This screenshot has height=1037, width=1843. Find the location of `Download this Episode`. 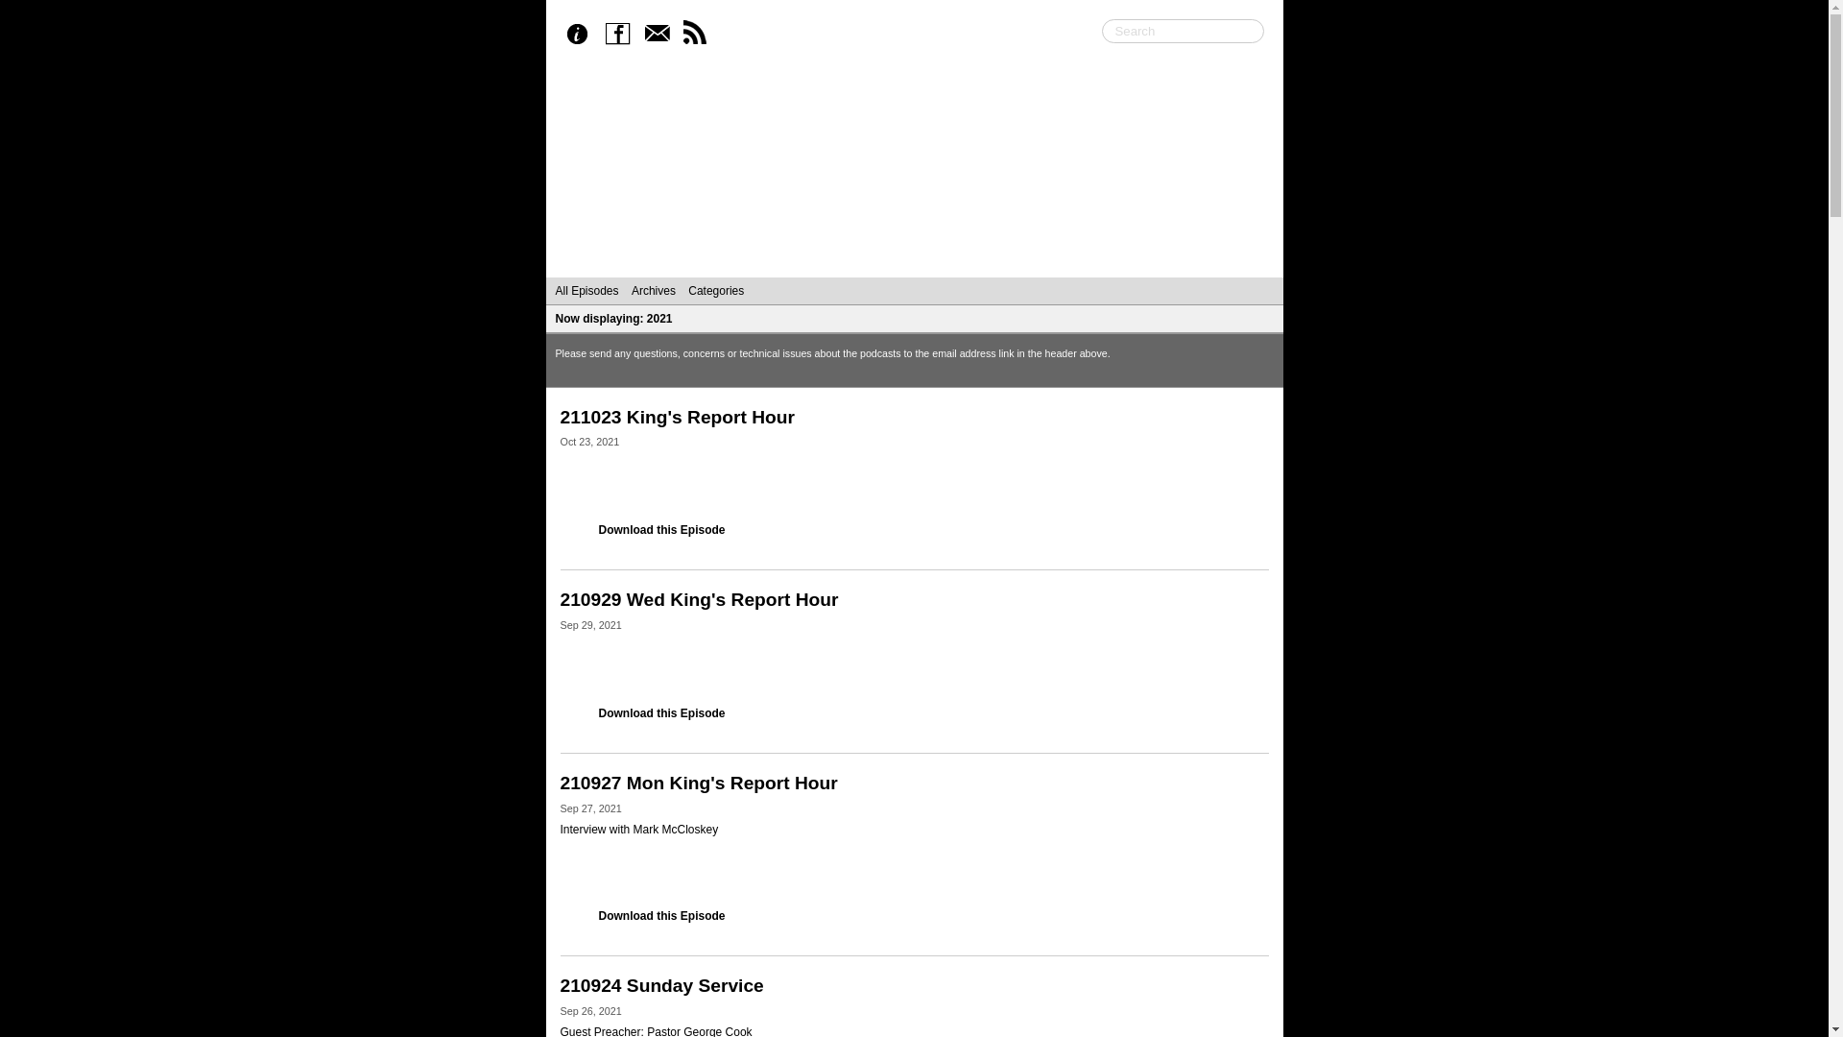

Download this Episode is located at coordinates (662, 713).